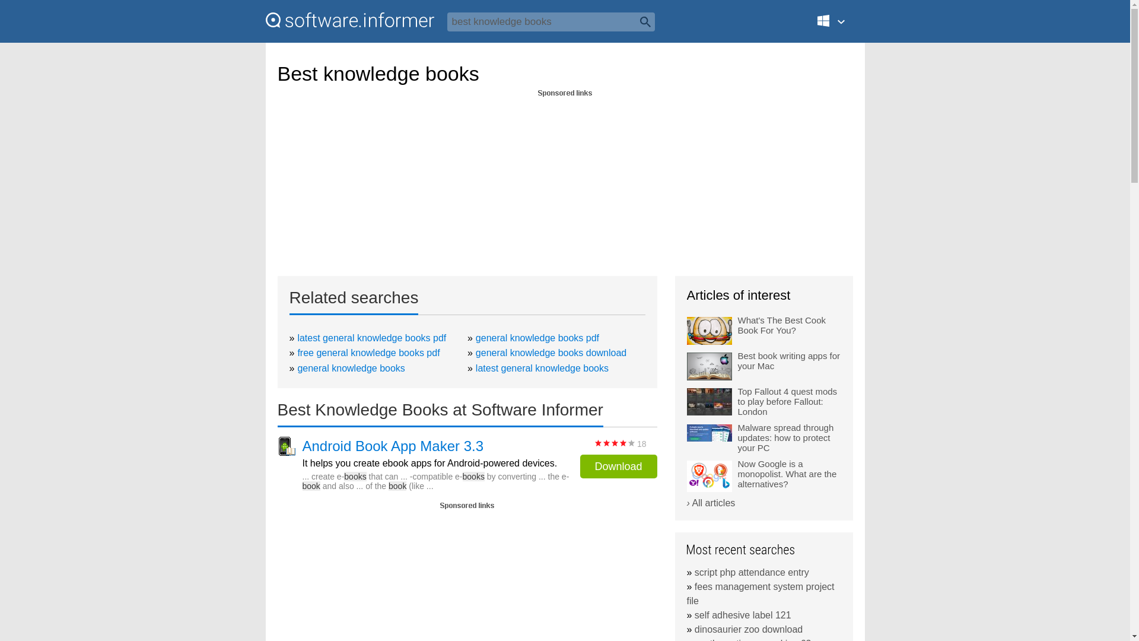 The image size is (1139, 641). What do you see at coordinates (351, 368) in the screenshot?
I see `general knowledge books` at bounding box center [351, 368].